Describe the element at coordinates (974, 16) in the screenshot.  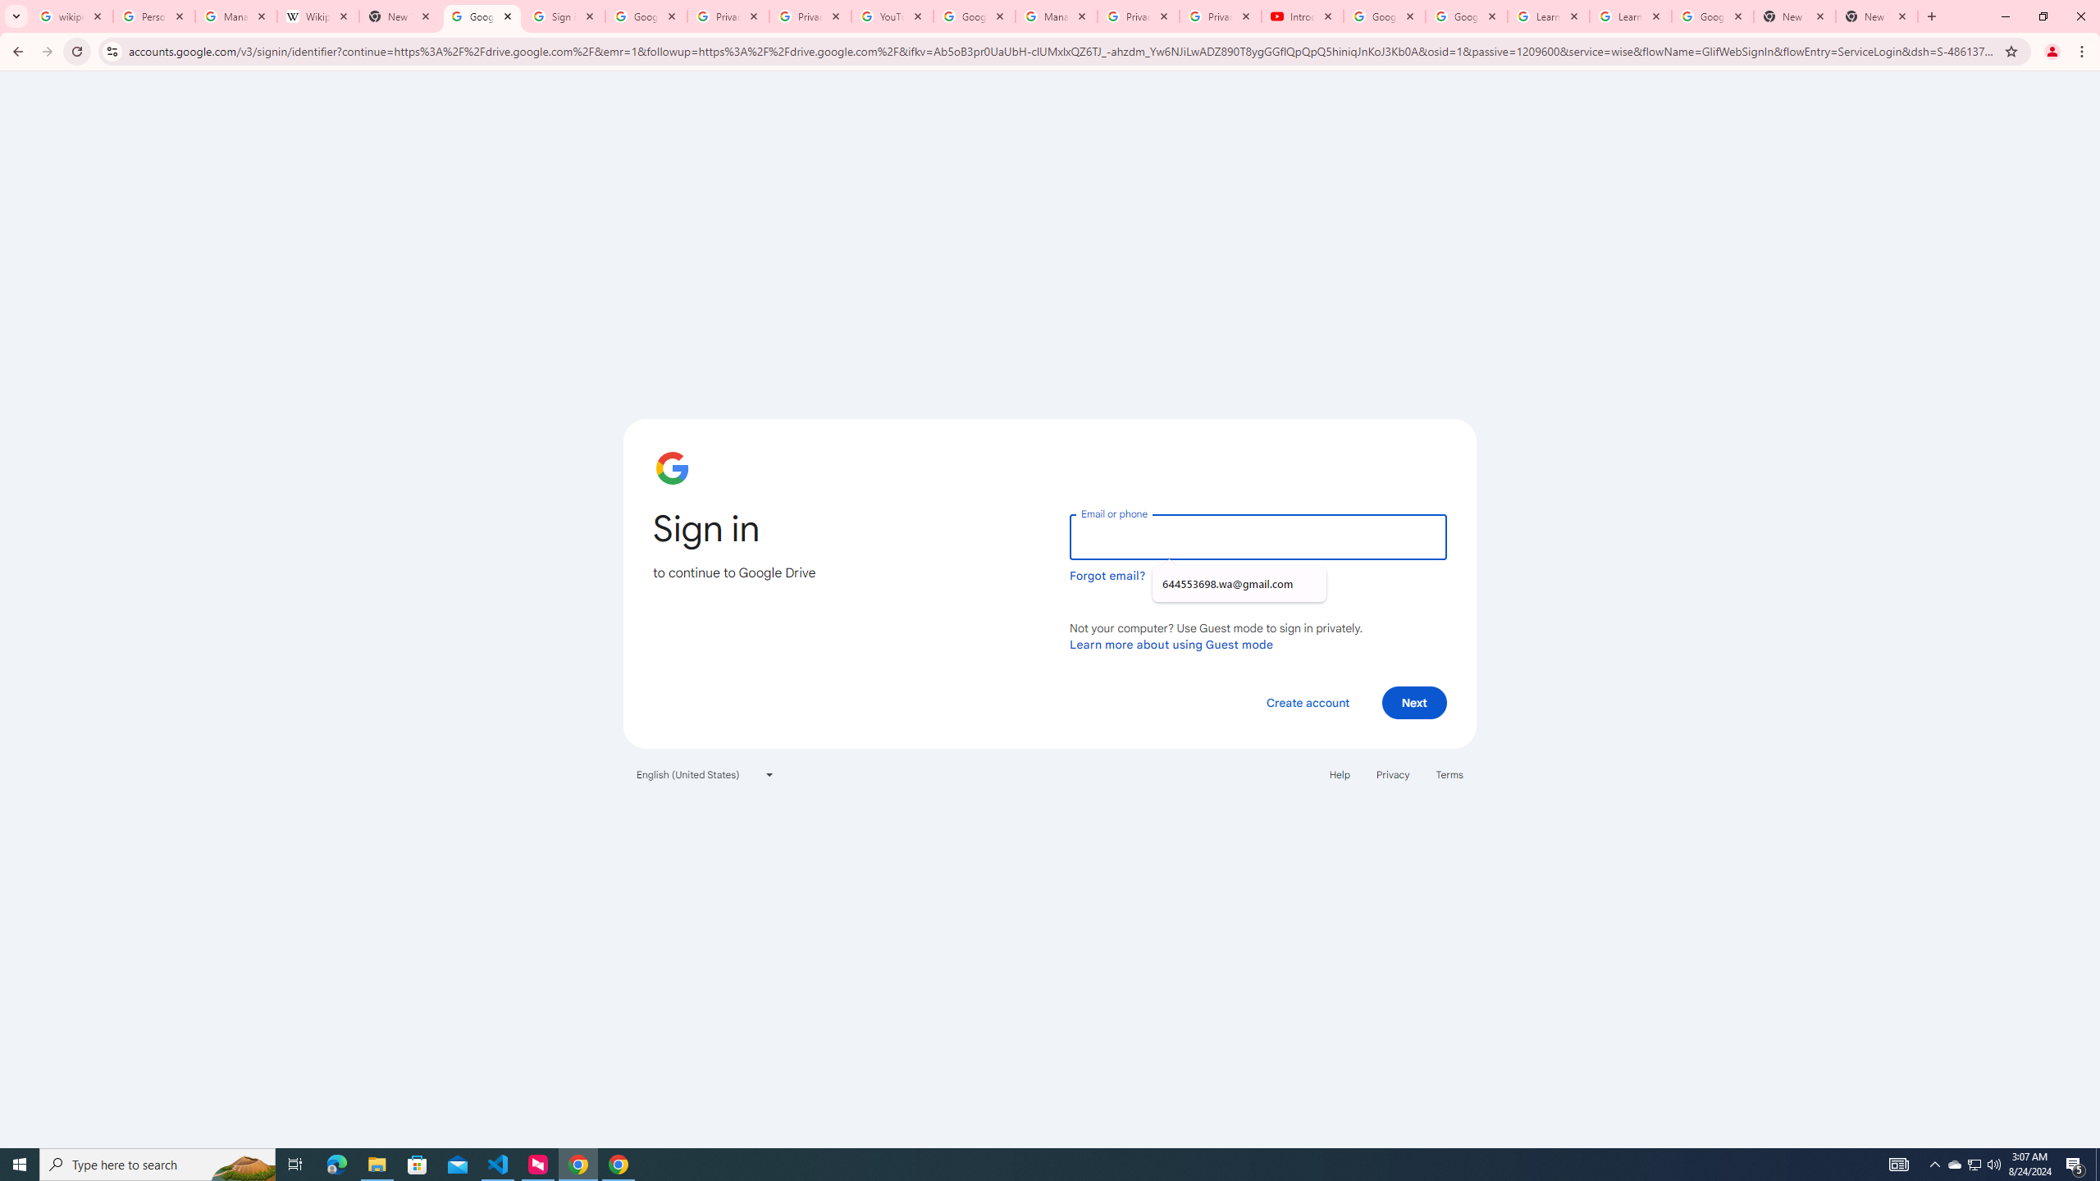
I see `Google Account Help` at that location.